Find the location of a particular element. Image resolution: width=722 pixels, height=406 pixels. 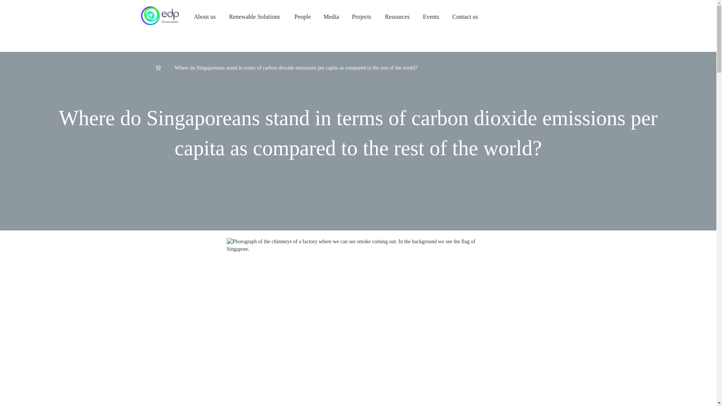

Projects is located at coordinates (363, 17).